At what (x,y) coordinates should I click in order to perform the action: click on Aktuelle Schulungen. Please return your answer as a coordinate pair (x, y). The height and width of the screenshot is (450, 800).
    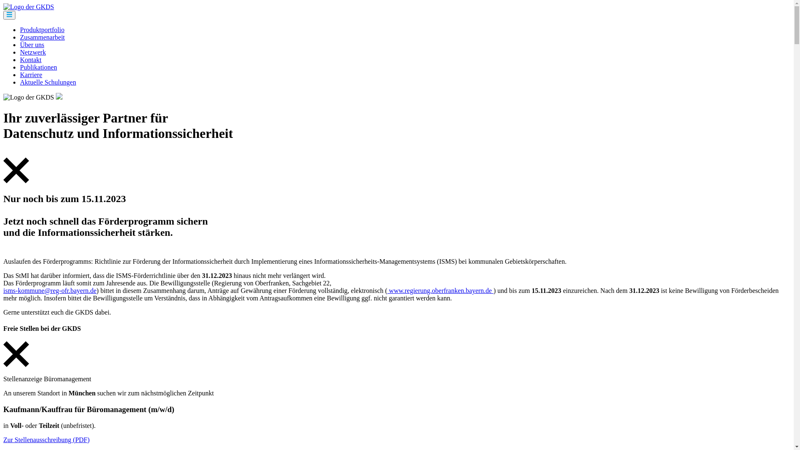
    Looking at the image, I should click on (48, 82).